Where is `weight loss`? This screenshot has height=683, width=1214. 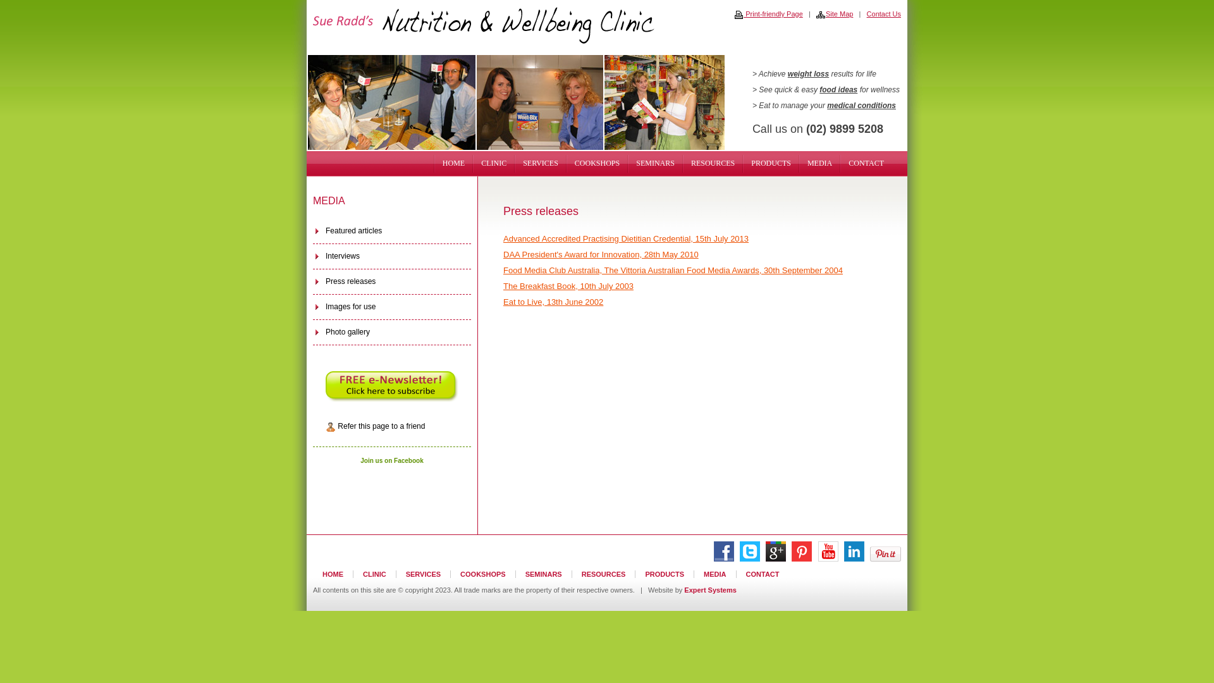
weight loss is located at coordinates (808, 74).